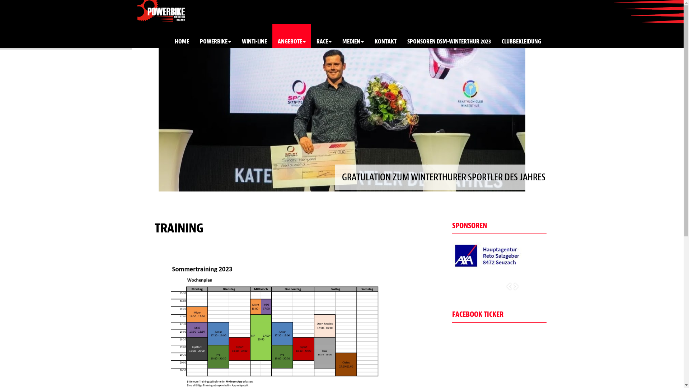 Image resolution: width=689 pixels, height=388 pixels. Describe the element at coordinates (215, 36) in the screenshot. I see `POWERBIKE` at that location.